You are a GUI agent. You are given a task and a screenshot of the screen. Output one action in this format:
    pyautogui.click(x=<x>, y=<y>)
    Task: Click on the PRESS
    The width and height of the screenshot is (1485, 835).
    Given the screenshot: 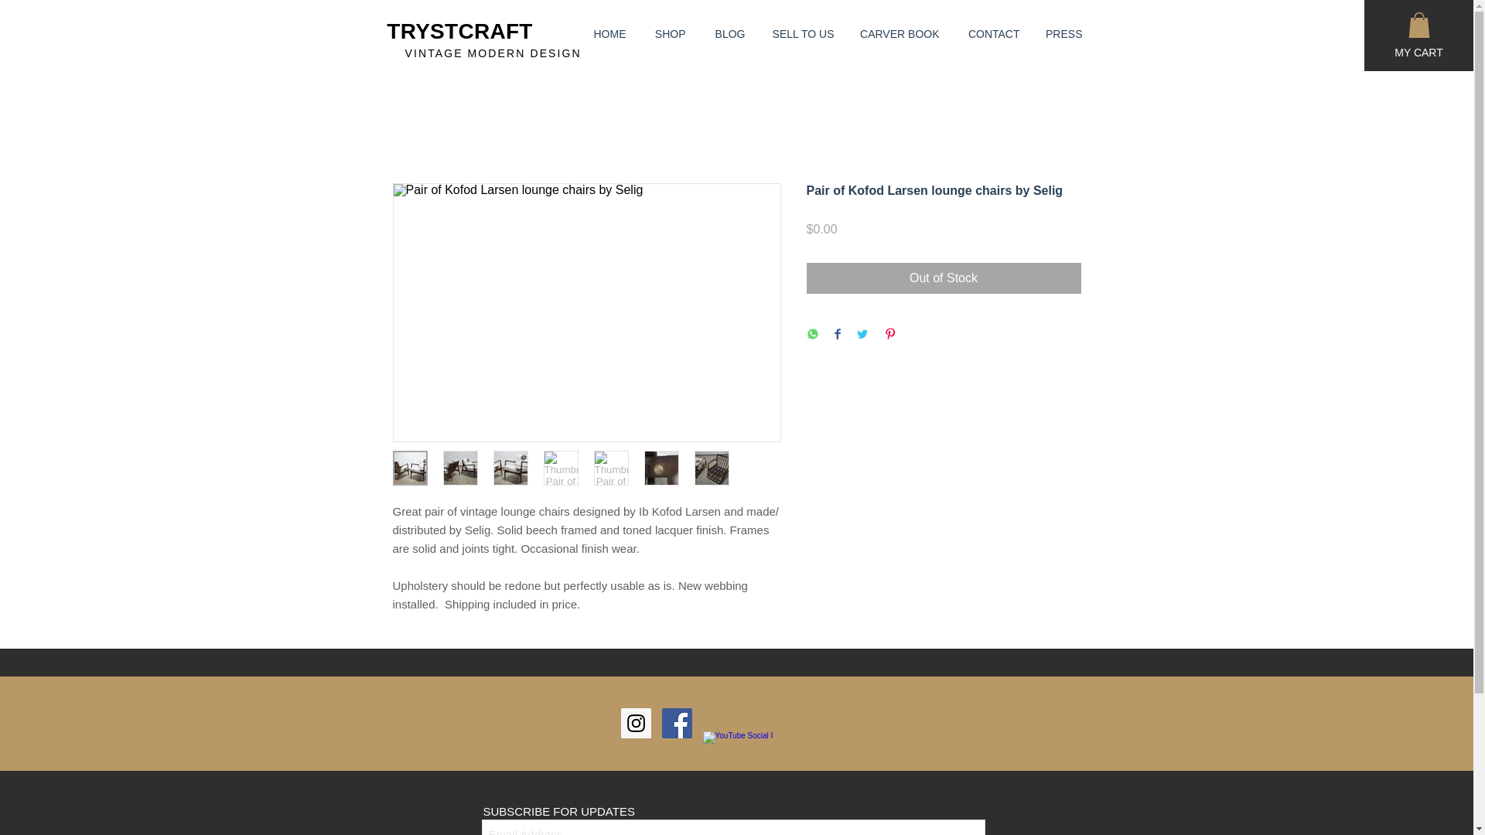 What is the action you would take?
    pyautogui.click(x=1063, y=34)
    